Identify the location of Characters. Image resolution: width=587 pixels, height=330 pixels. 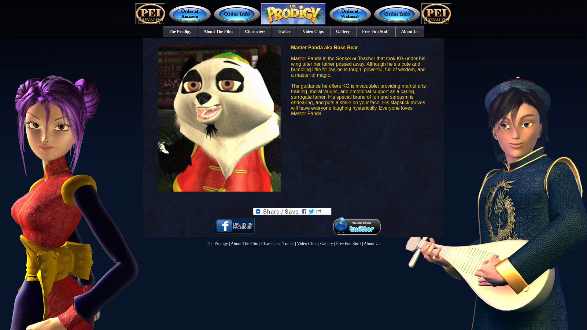
(270, 243).